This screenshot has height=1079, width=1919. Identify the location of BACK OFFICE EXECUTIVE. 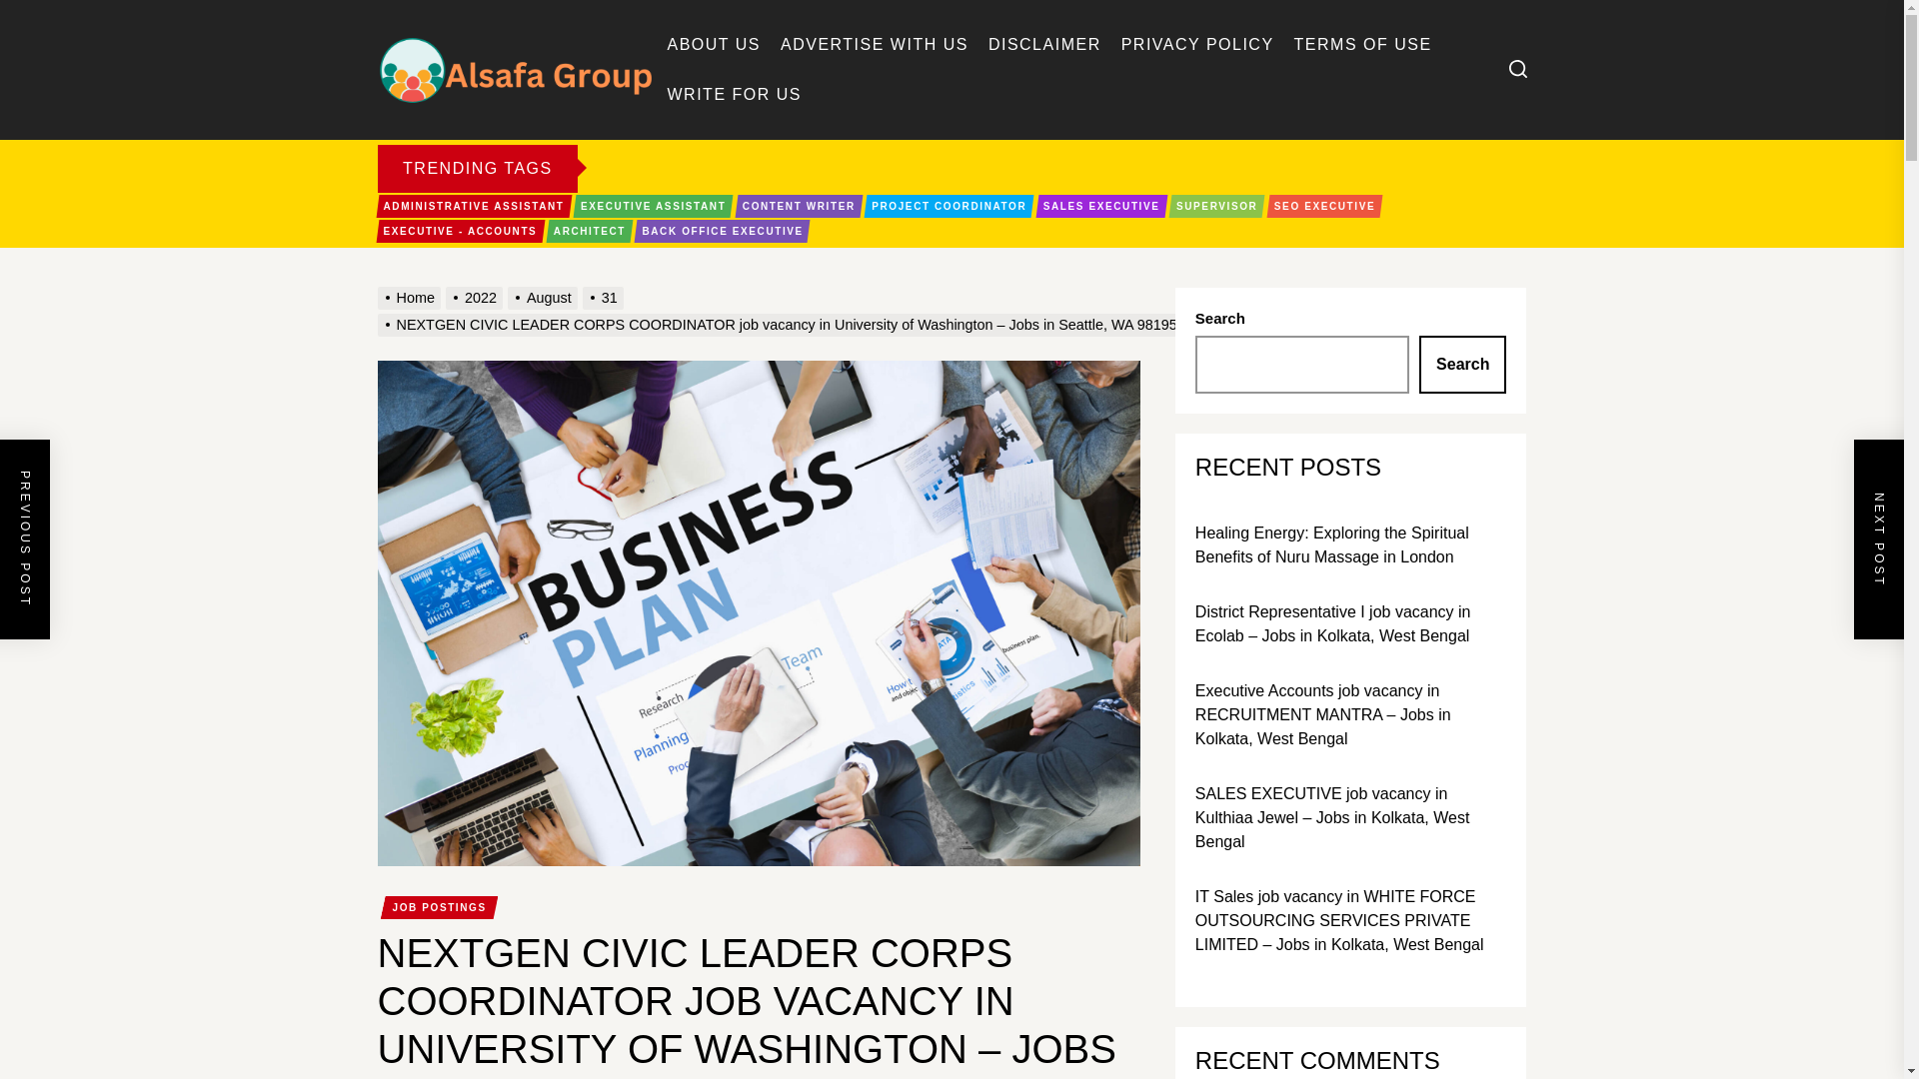
(722, 232).